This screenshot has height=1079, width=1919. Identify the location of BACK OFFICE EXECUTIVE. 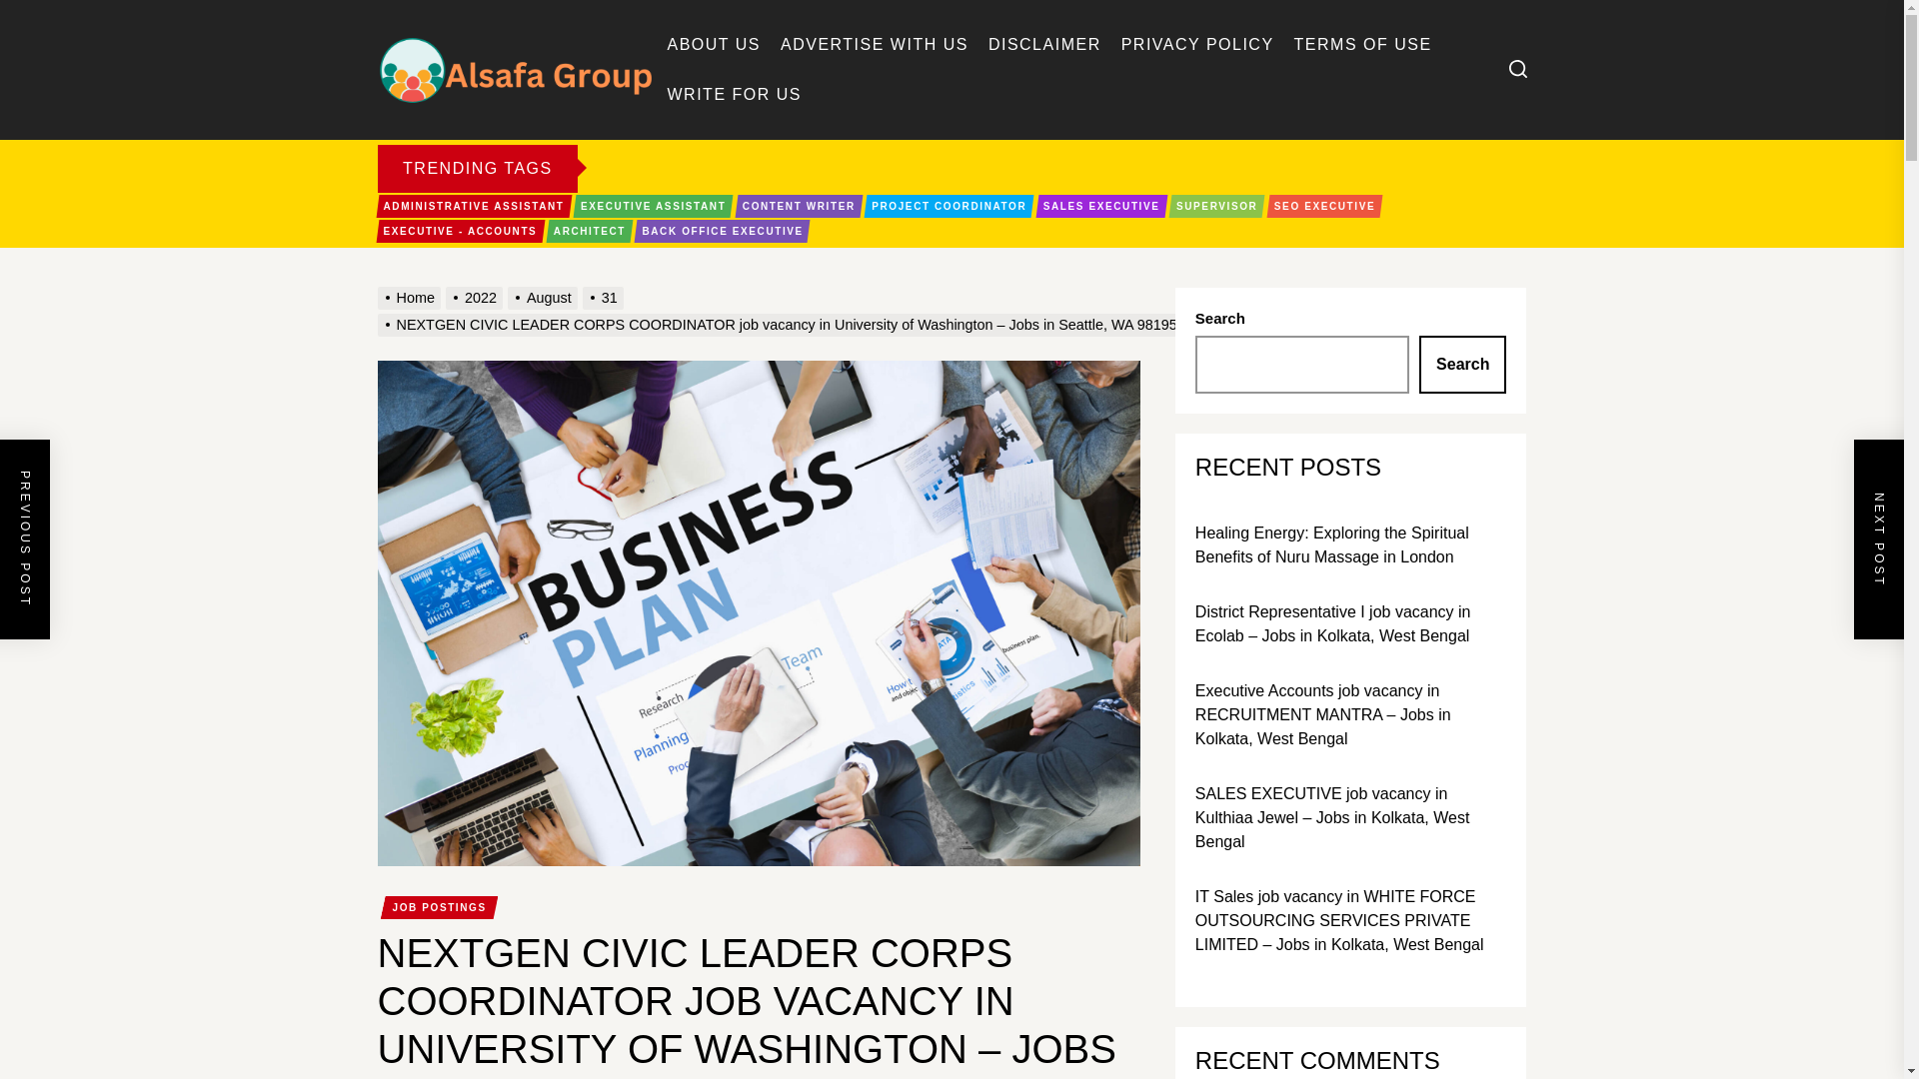
(722, 232).